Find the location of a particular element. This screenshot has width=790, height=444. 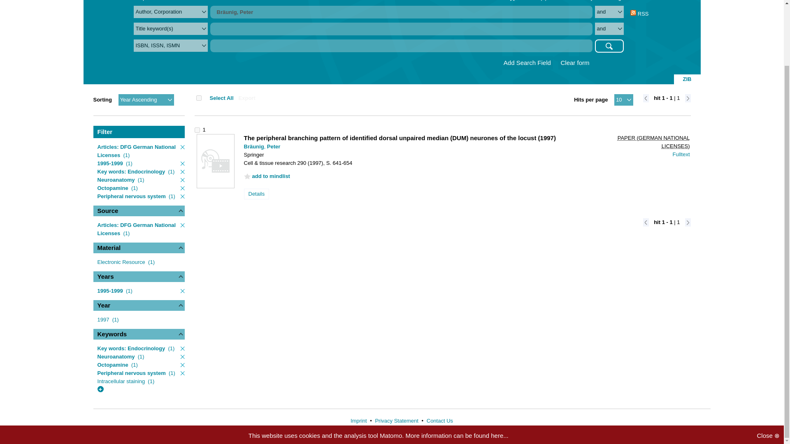

Simple Search is located at coordinates (151, 0).